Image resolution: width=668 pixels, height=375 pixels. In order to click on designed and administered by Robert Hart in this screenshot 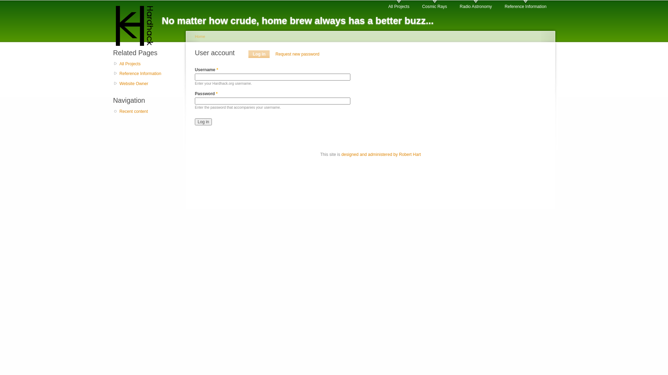, I will do `click(381, 155)`.